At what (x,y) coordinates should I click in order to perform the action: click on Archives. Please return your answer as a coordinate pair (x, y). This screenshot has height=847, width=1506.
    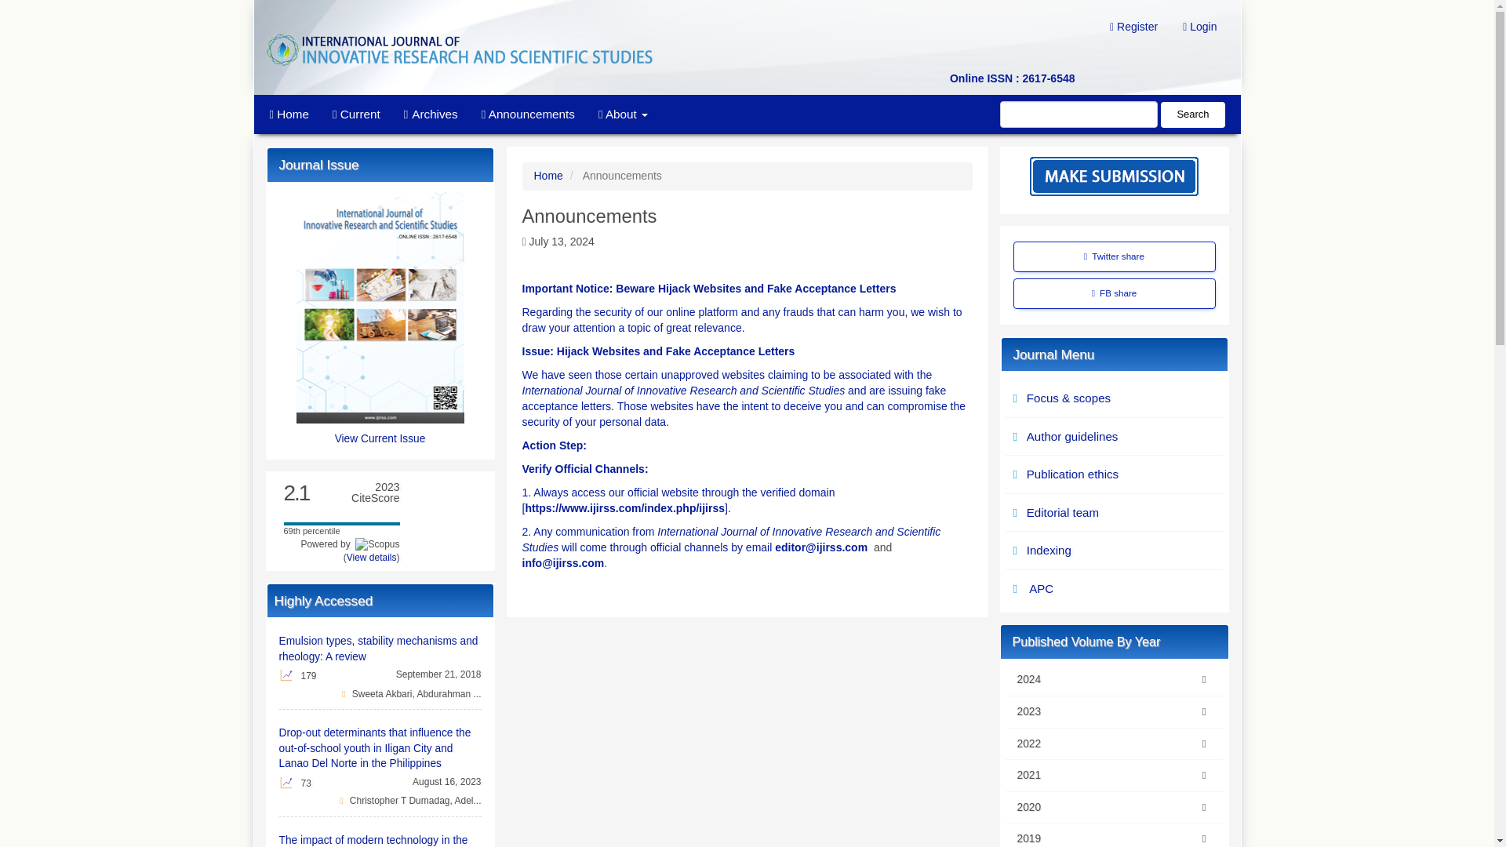
    Looking at the image, I should click on (431, 114).